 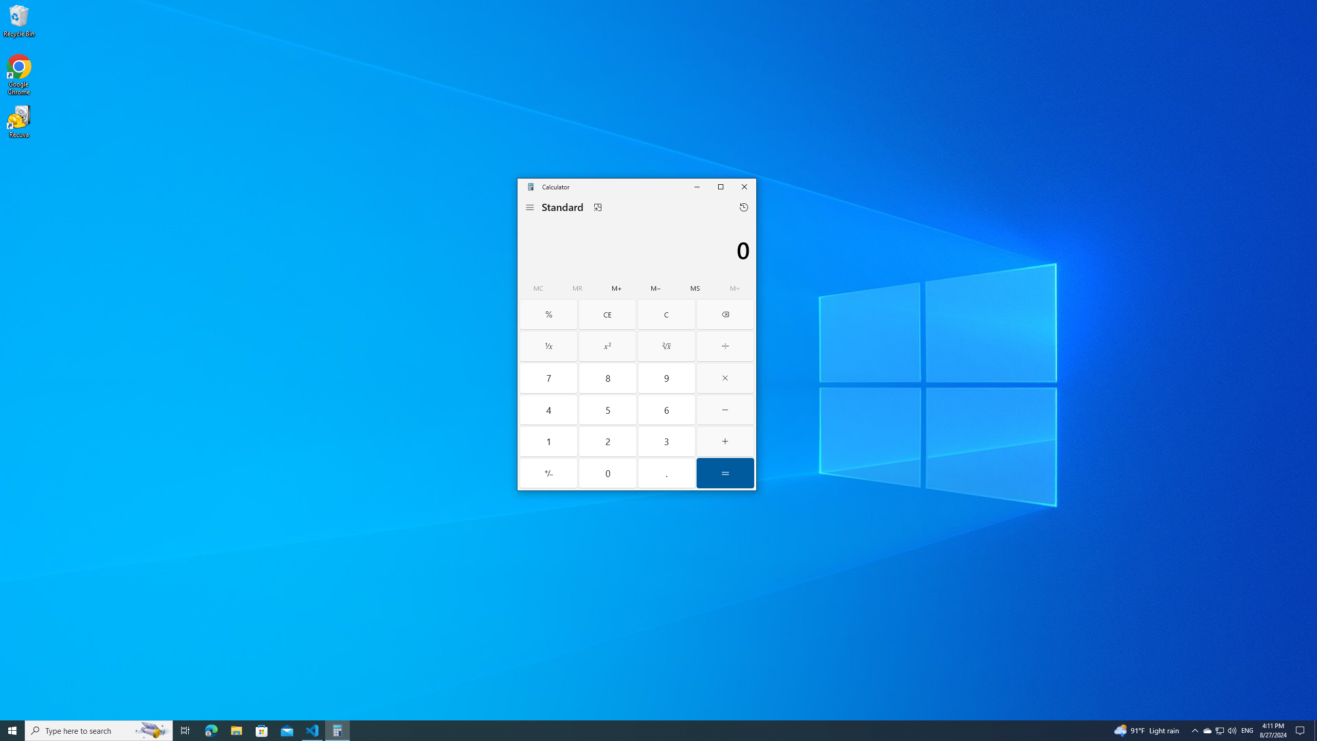 What do you see at coordinates (549, 378) in the screenshot?
I see `Seven` at bounding box center [549, 378].